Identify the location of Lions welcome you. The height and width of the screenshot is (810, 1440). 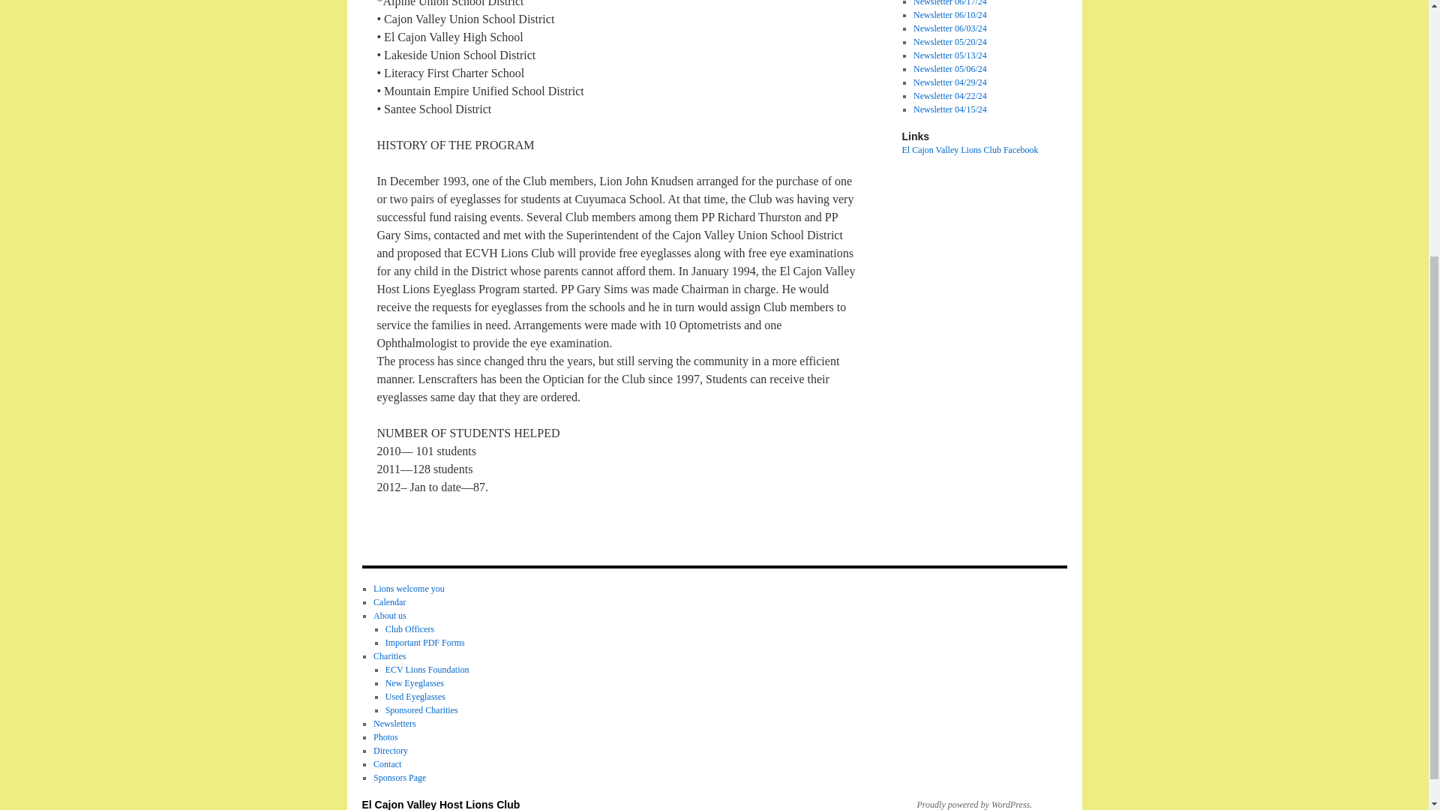
(409, 588).